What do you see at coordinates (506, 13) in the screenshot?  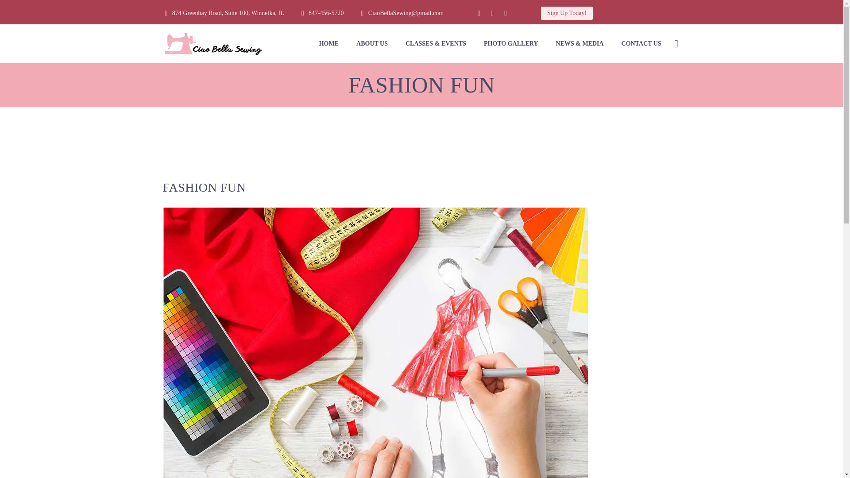 I see `Pinterest` at bounding box center [506, 13].